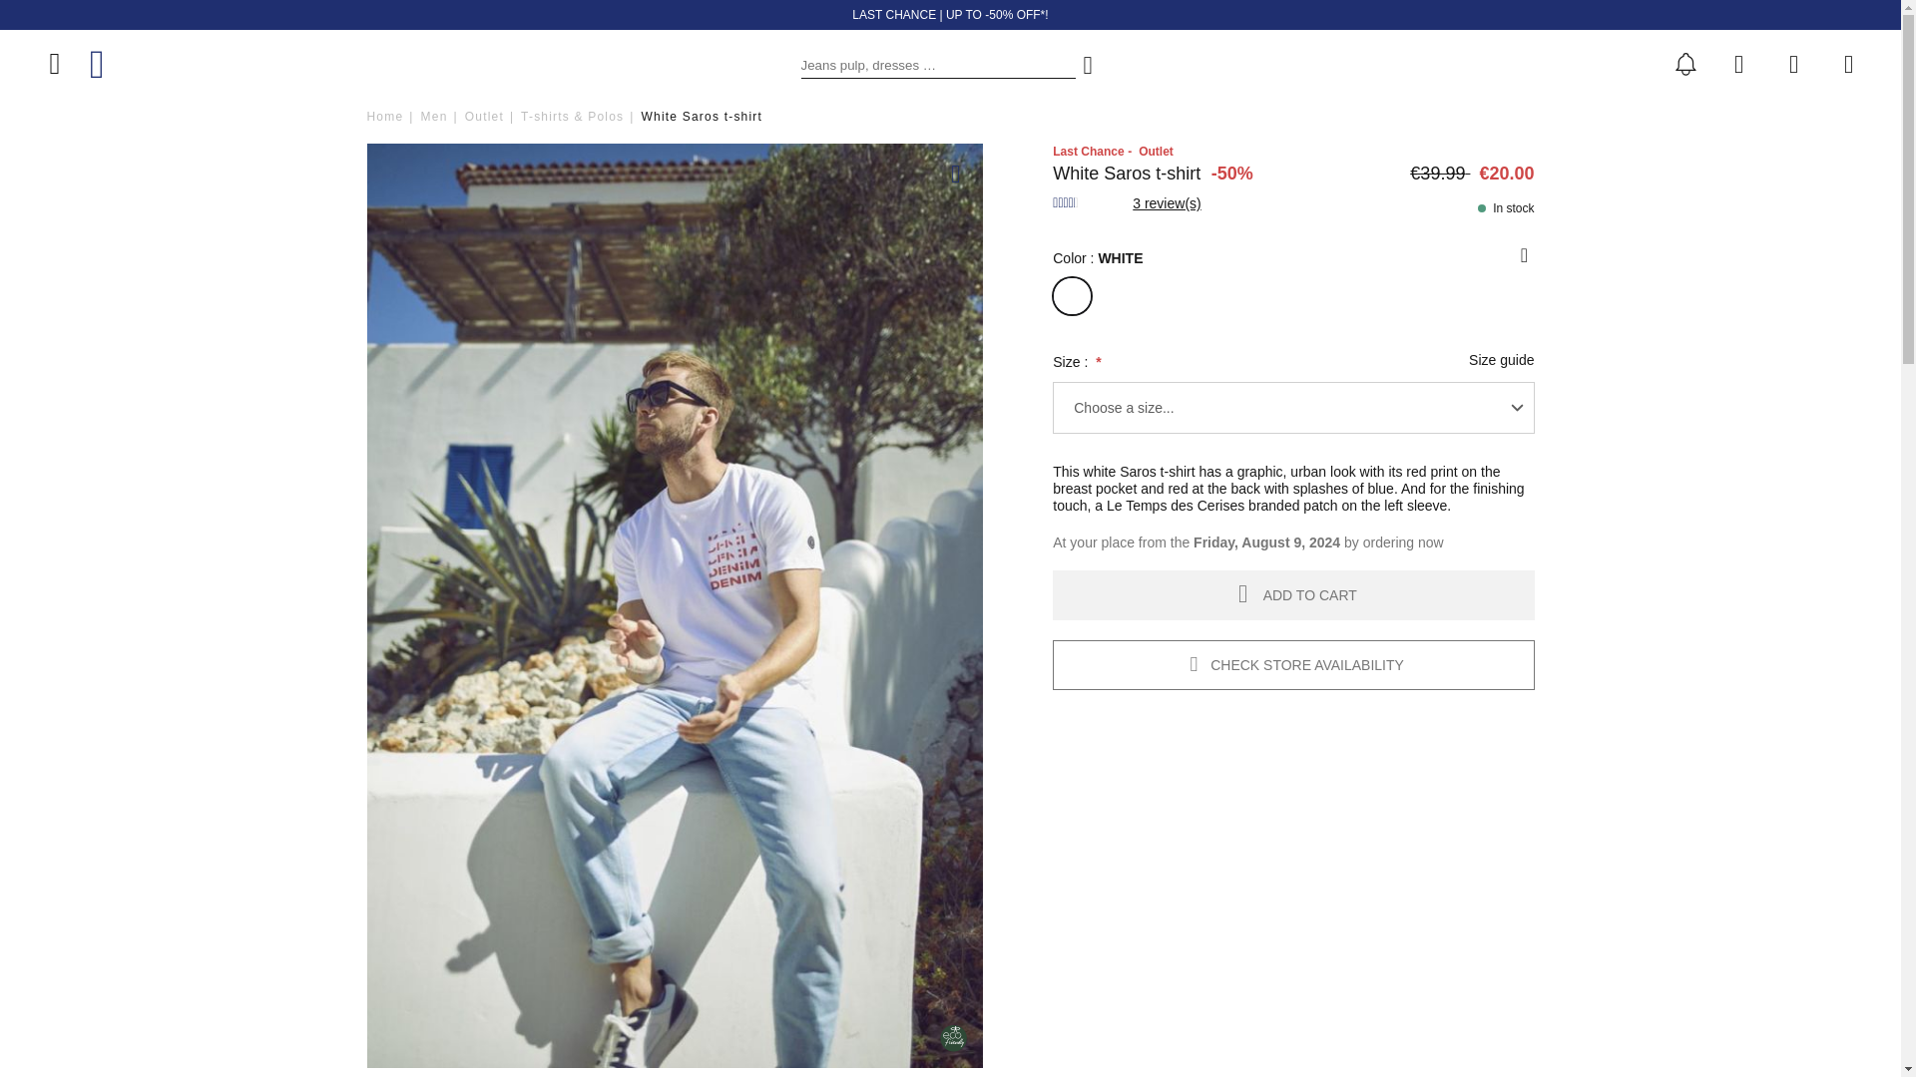 The width and height of the screenshot is (1916, 1077). I want to click on Search, so click(1088, 64).